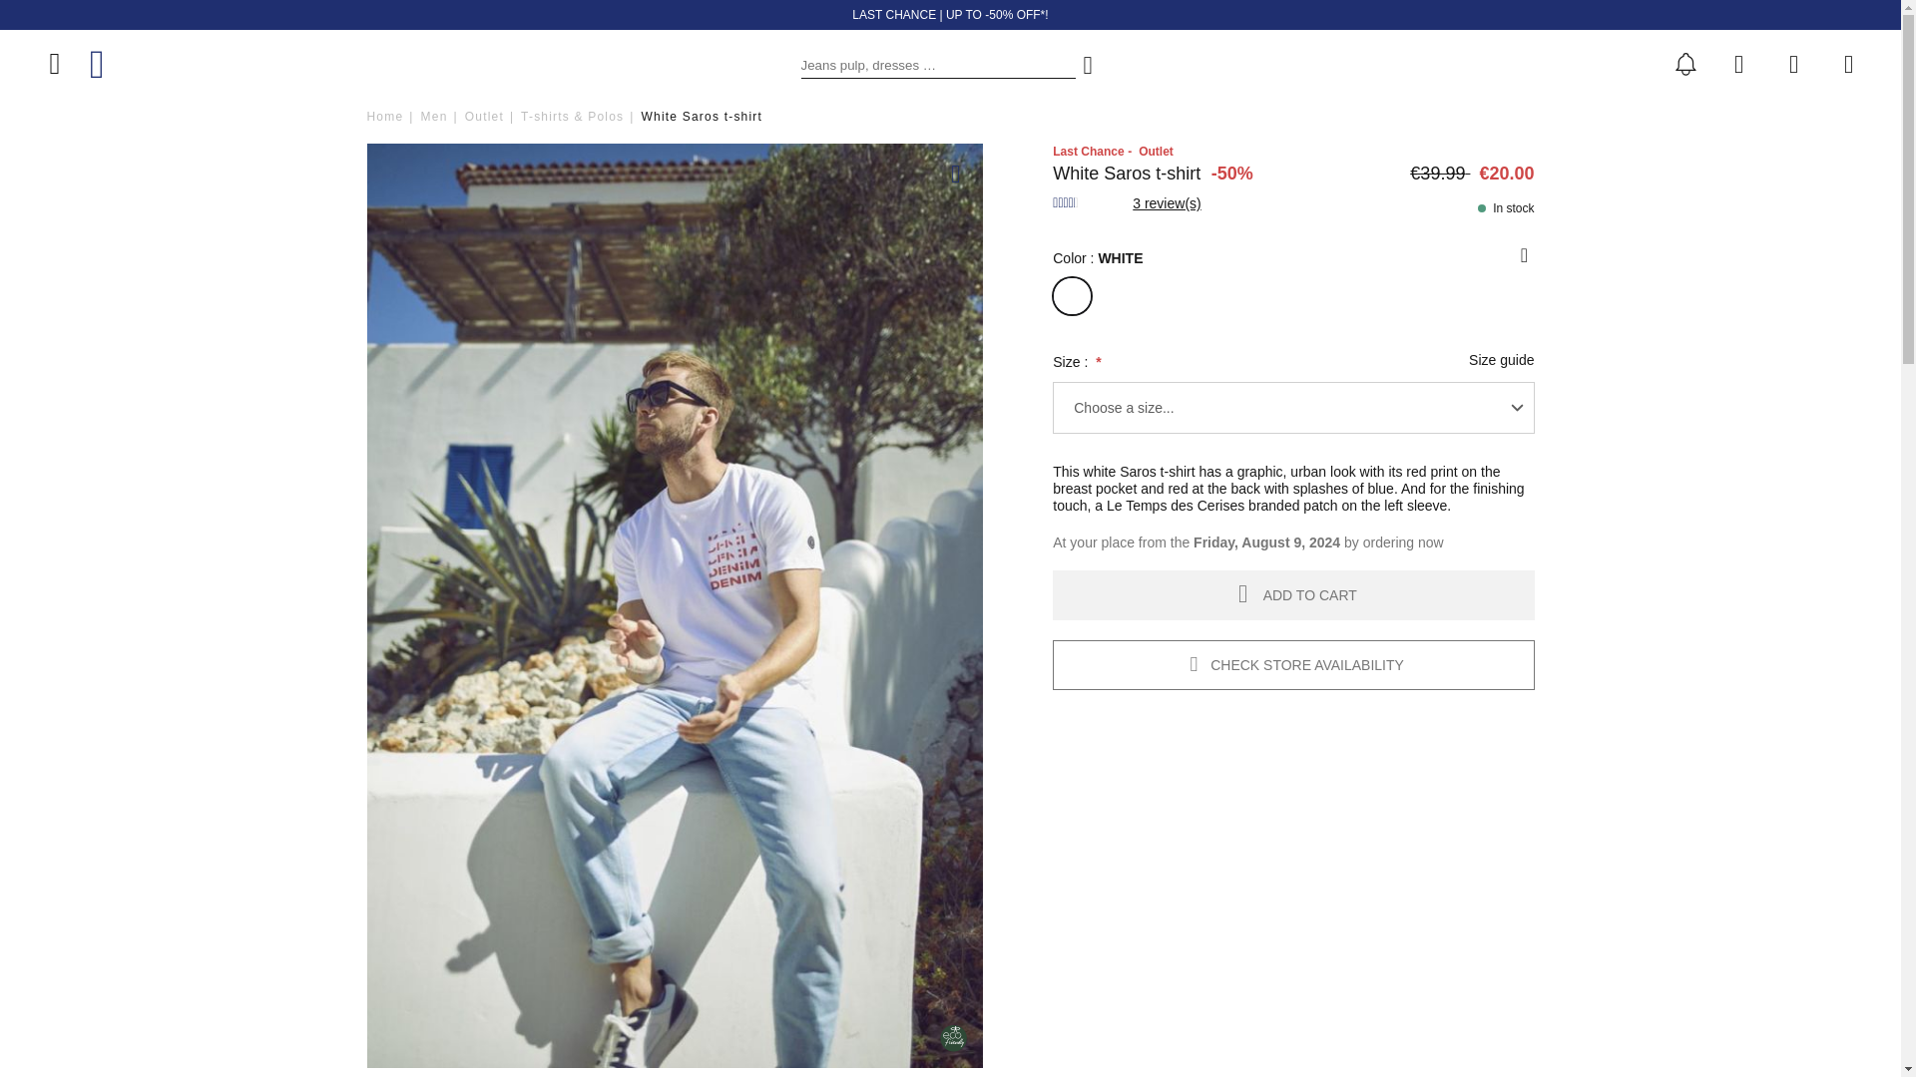 The width and height of the screenshot is (1916, 1077). I want to click on Search, so click(1088, 64).